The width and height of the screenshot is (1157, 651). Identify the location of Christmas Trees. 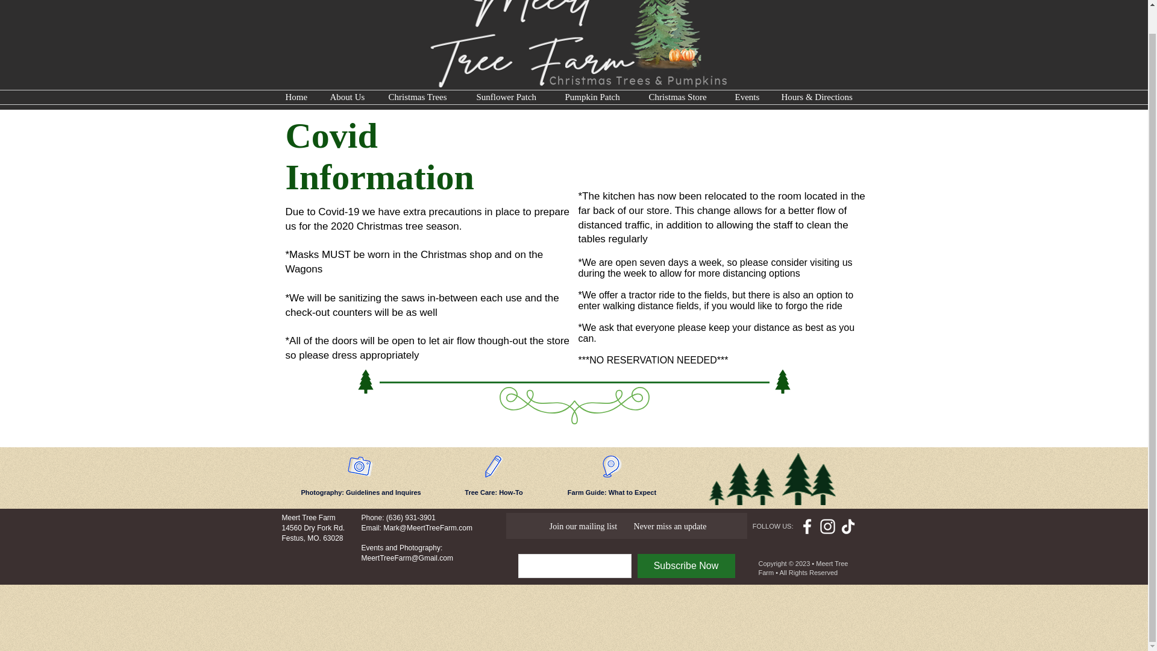
(423, 97).